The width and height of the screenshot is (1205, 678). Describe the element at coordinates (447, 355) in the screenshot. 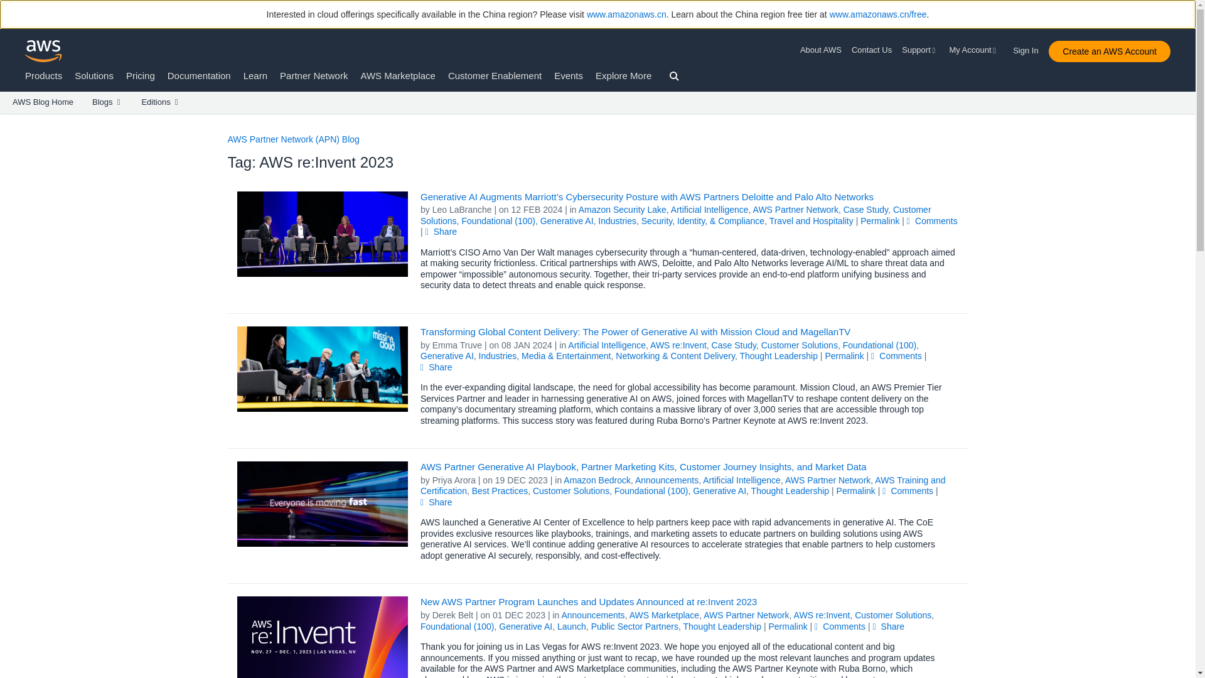

I see `View all posts in Generative AI` at that location.